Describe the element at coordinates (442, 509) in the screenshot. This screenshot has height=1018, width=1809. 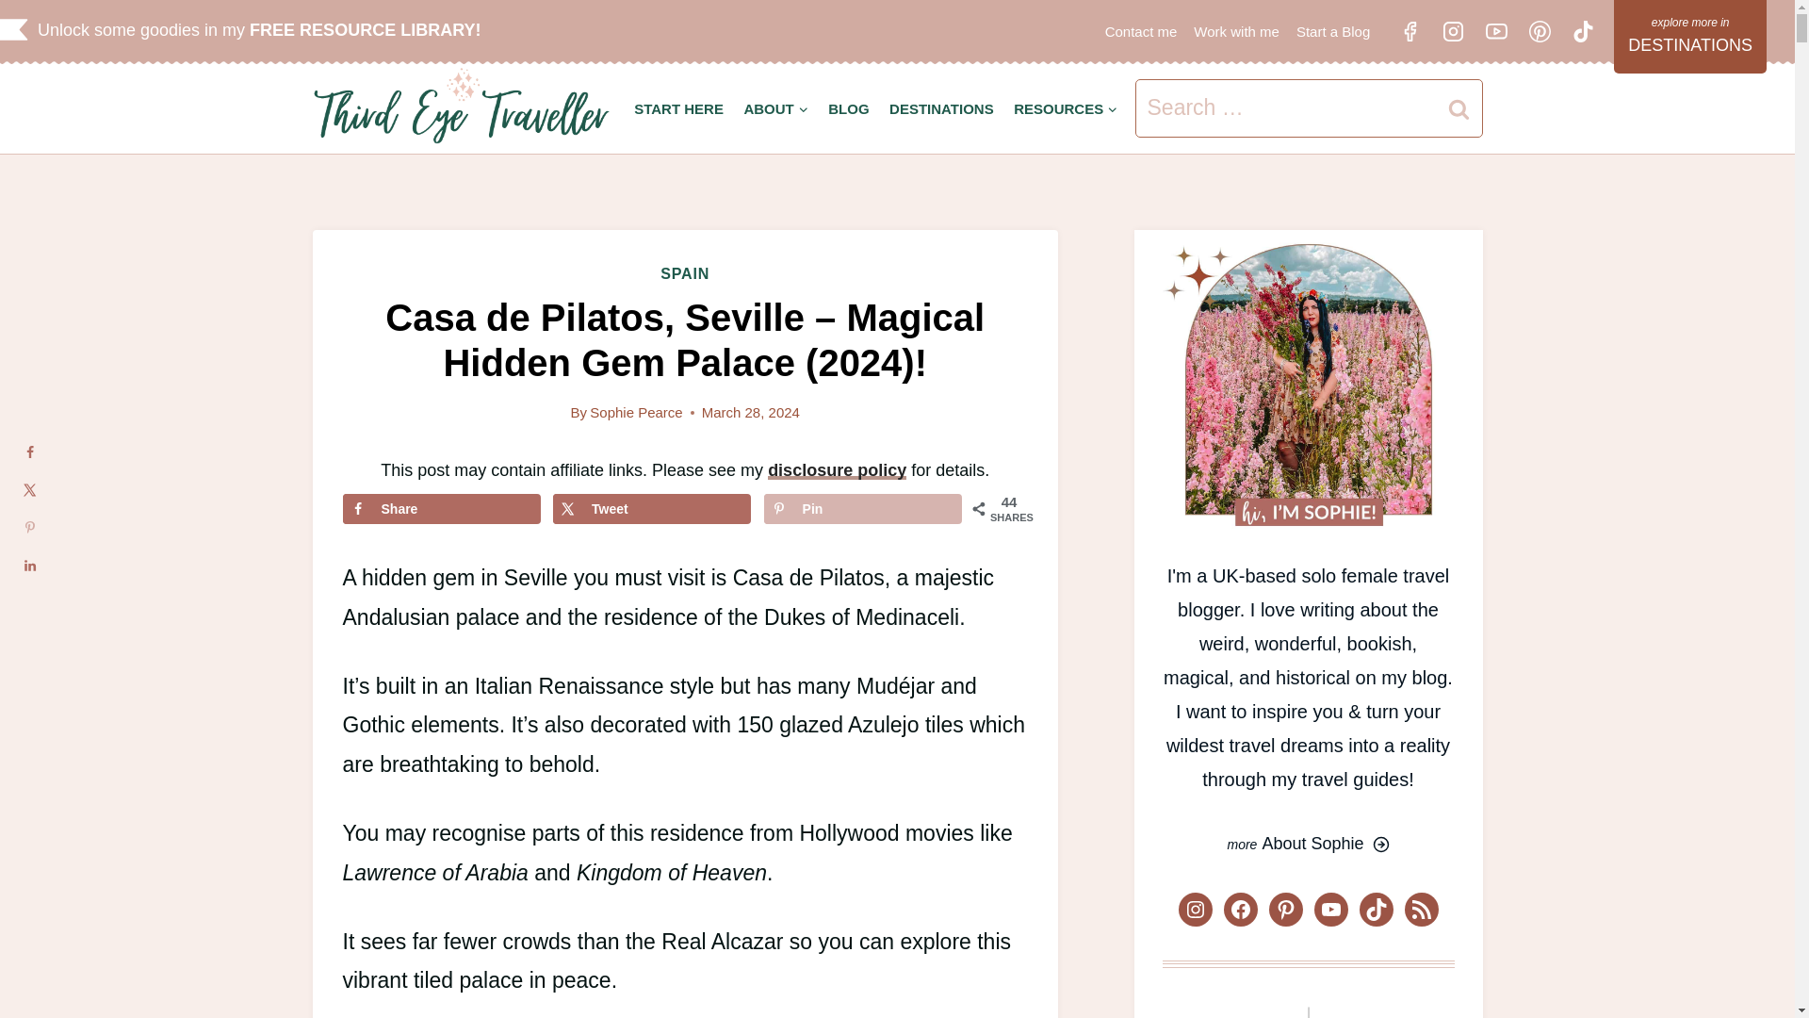
I see `Share` at that location.